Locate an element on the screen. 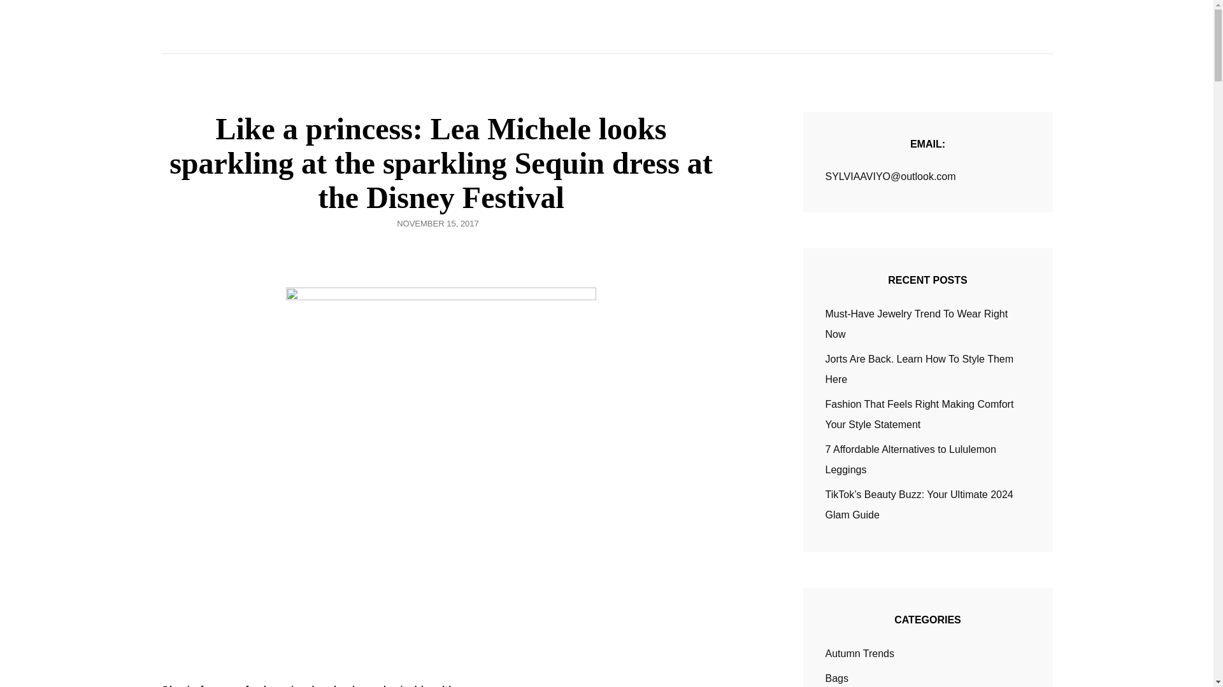  Bags is located at coordinates (837, 677).